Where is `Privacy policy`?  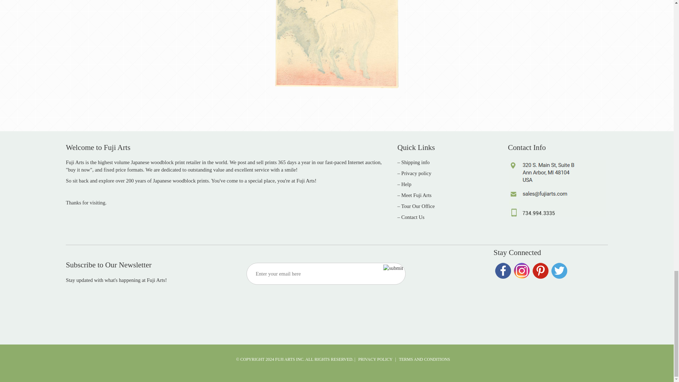 Privacy policy is located at coordinates (416, 173).